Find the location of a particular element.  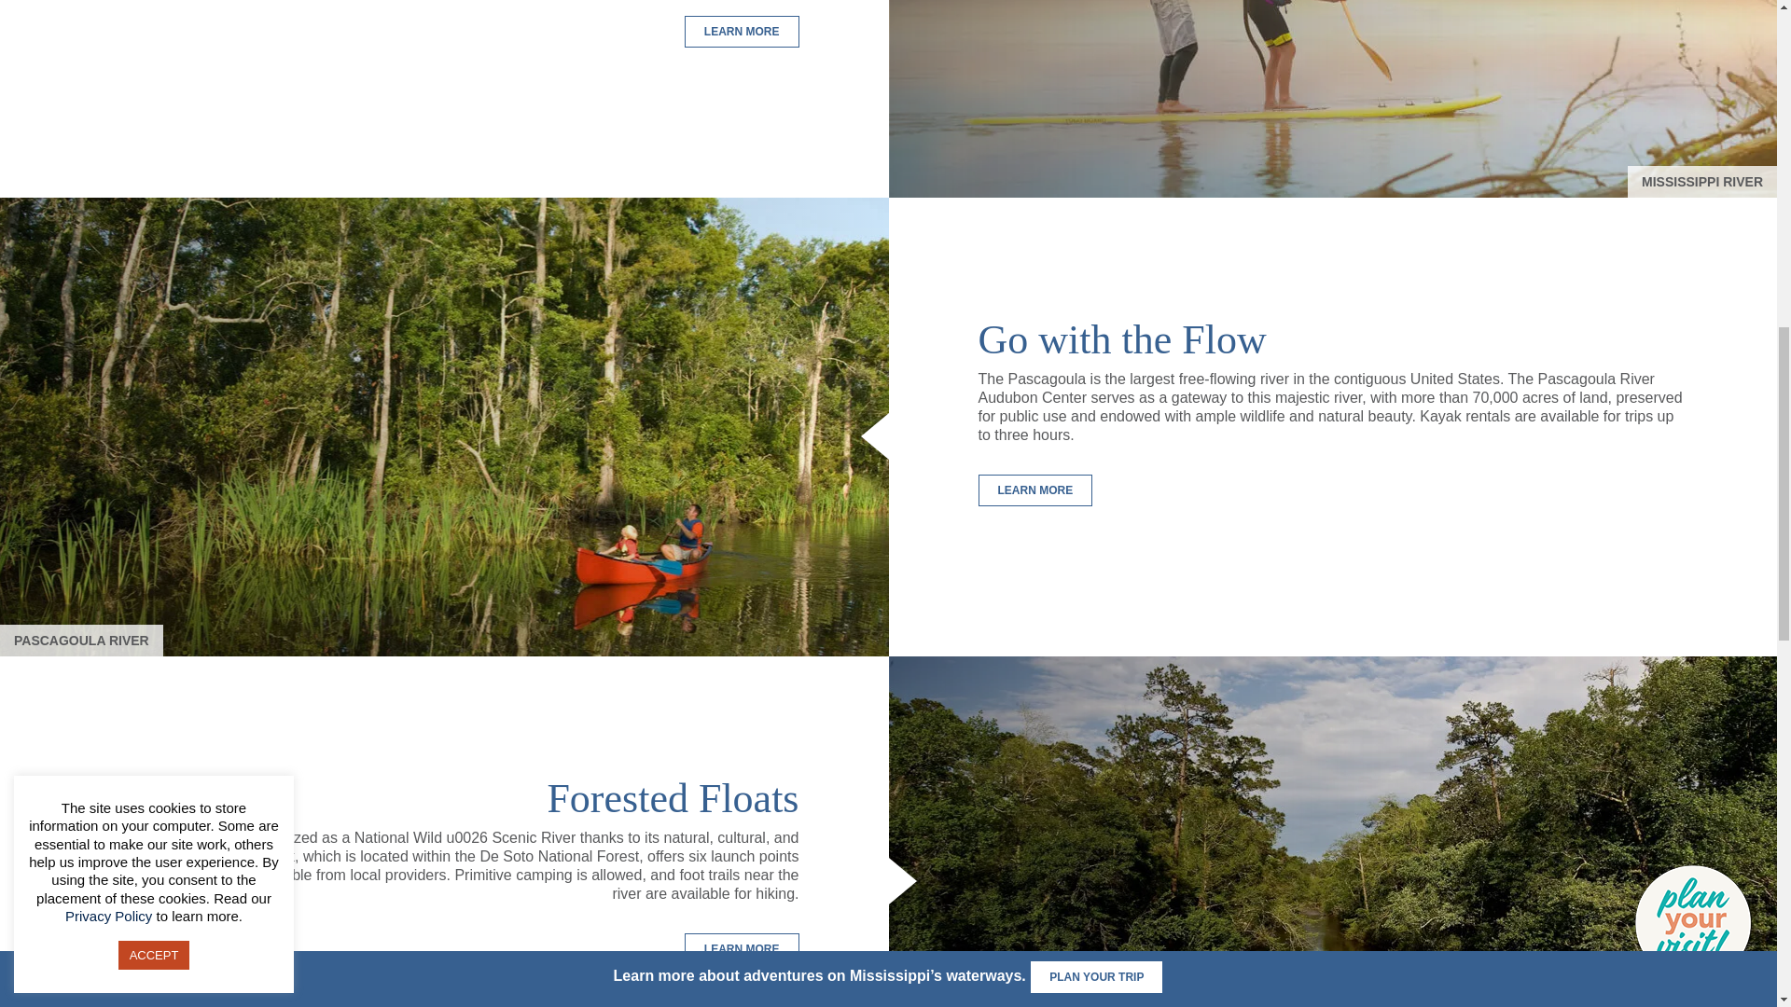

LEARN MORE is located at coordinates (741, 32).